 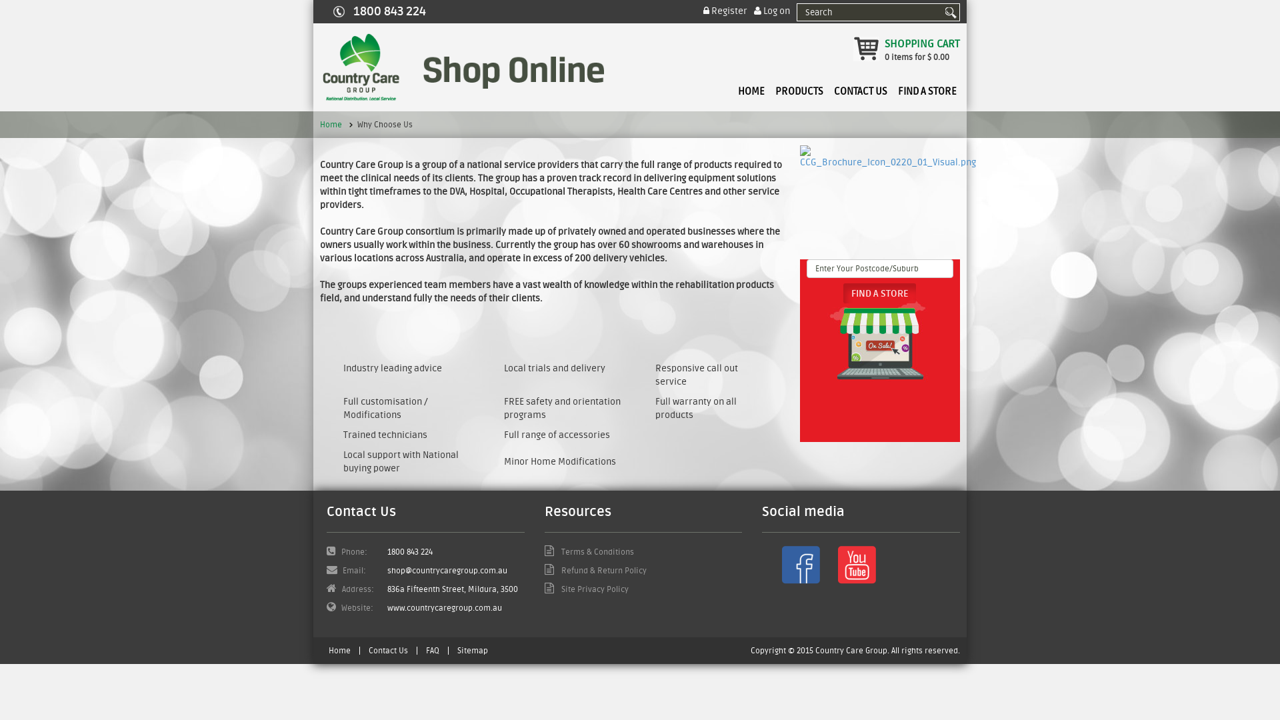 What do you see at coordinates (445, 608) in the screenshot?
I see `www.countrycaregroup.com.au` at bounding box center [445, 608].